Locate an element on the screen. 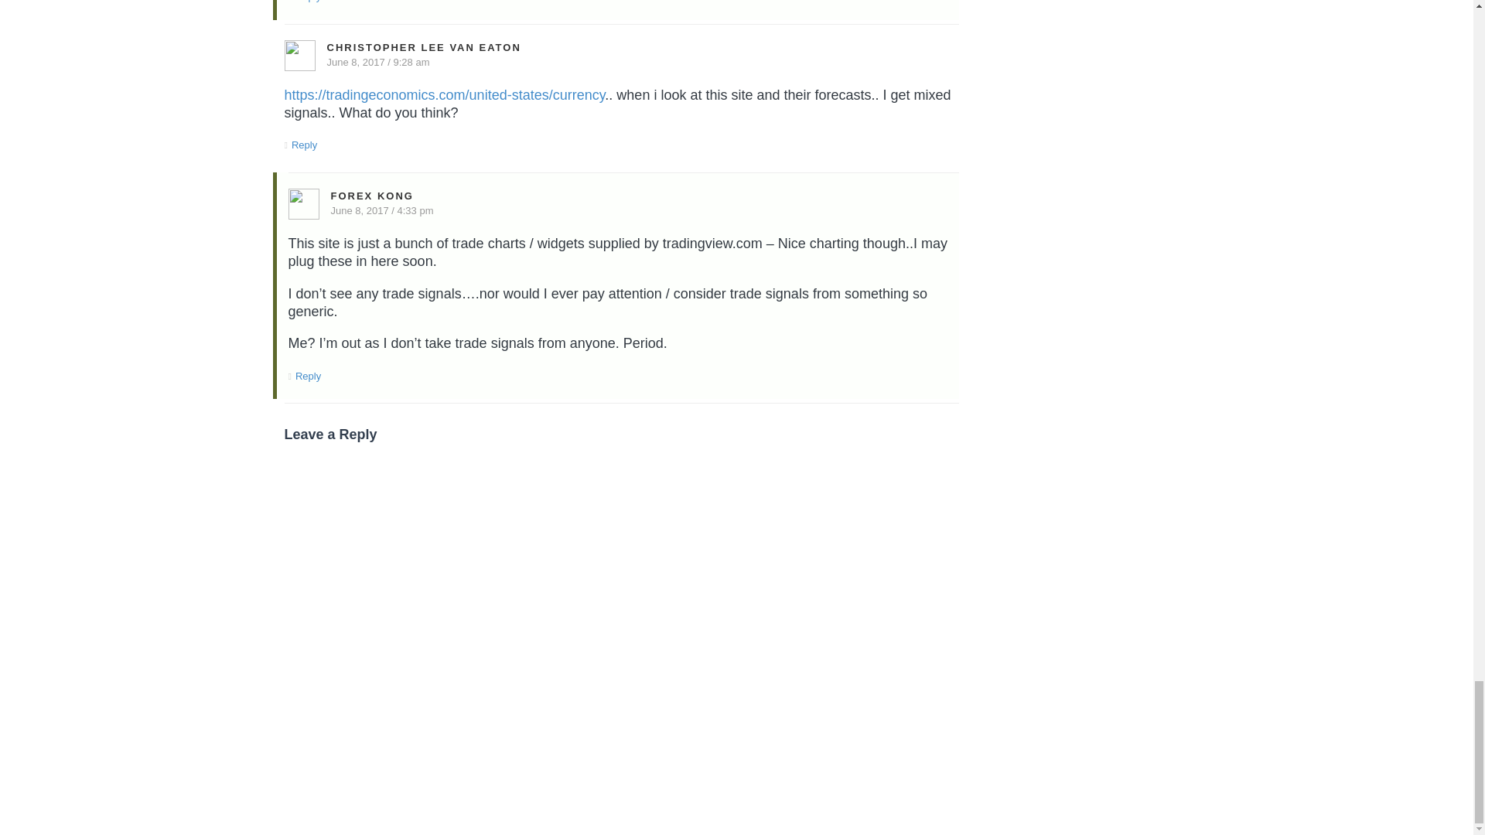  Reply is located at coordinates (308, 2).